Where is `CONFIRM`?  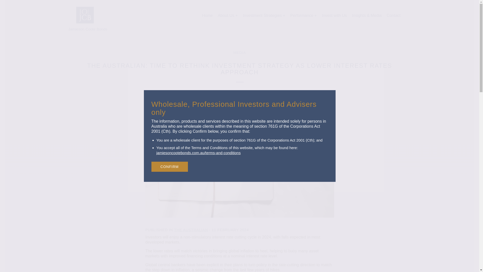
CONFIRM is located at coordinates (170, 166).